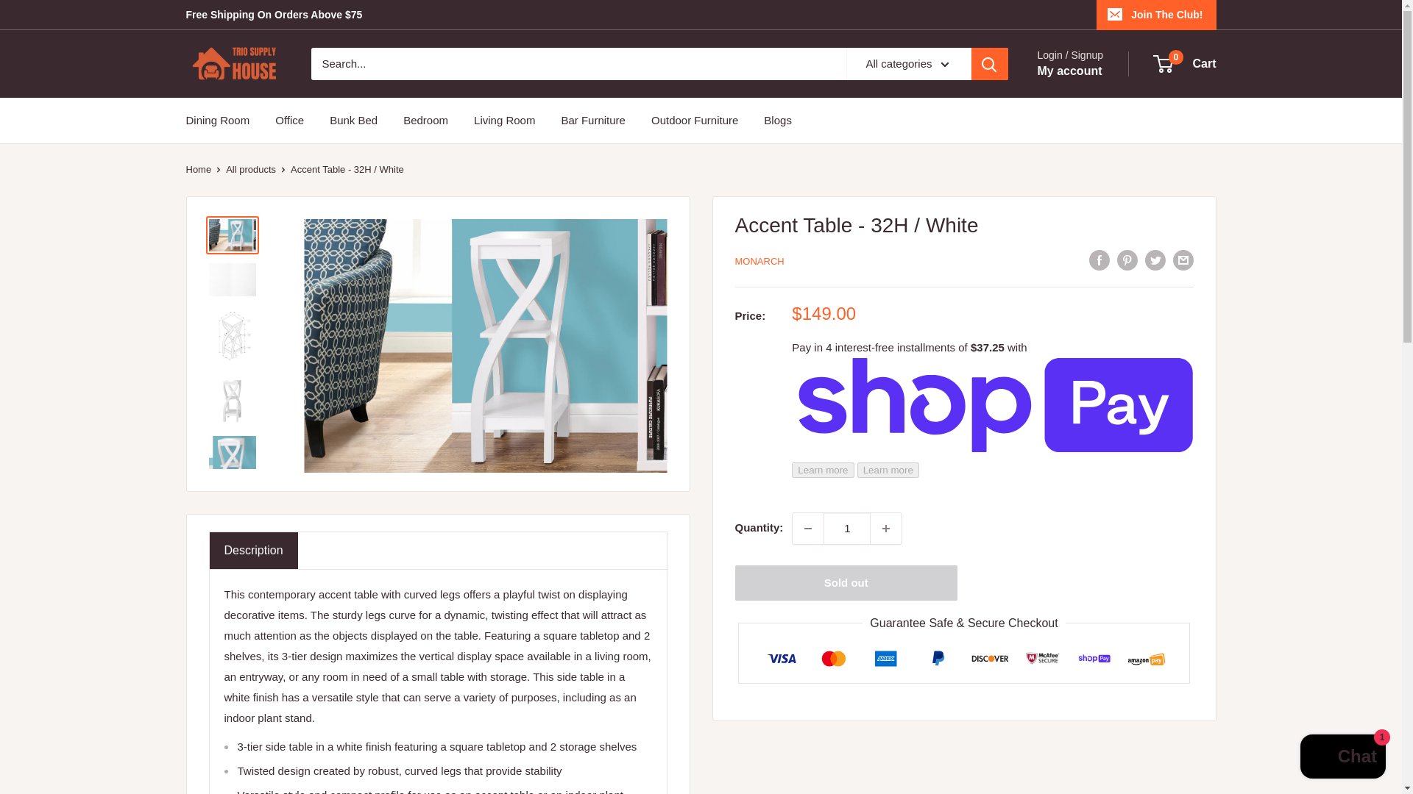 This screenshot has height=794, width=1413. Describe the element at coordinates (846, 528) in the screenshot. I see `1` at that location.